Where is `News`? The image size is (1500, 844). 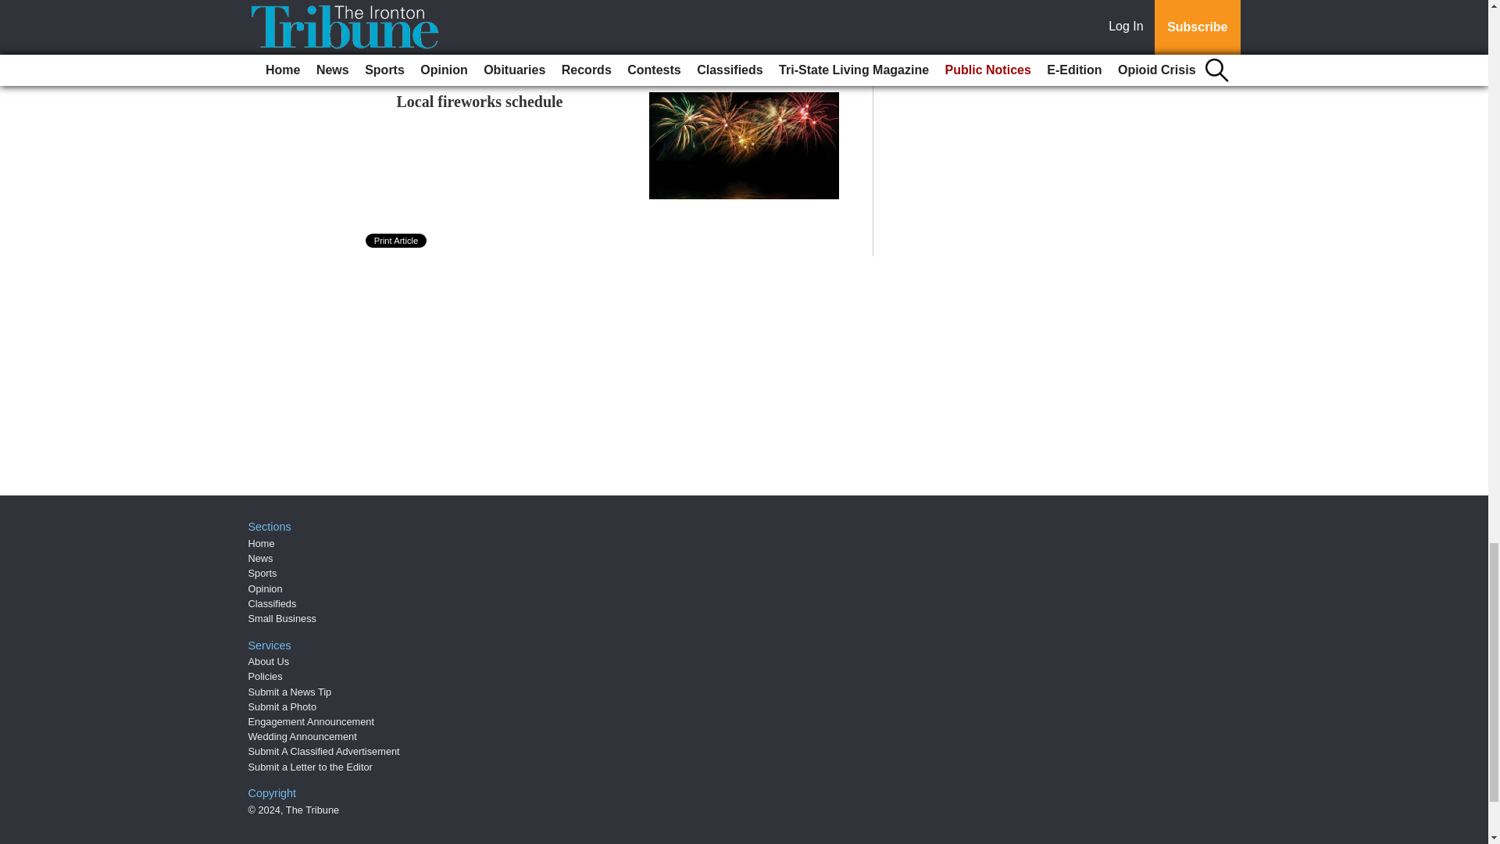
News is located at coordinates (261, 558).